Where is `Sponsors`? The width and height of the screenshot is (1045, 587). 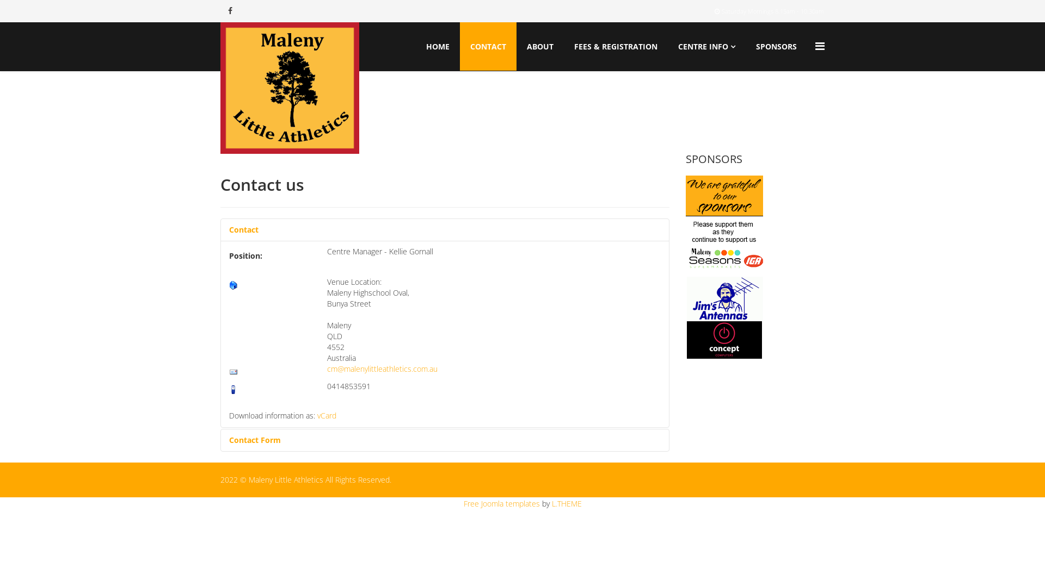 Sponsors is located at coordinates (755, 268).